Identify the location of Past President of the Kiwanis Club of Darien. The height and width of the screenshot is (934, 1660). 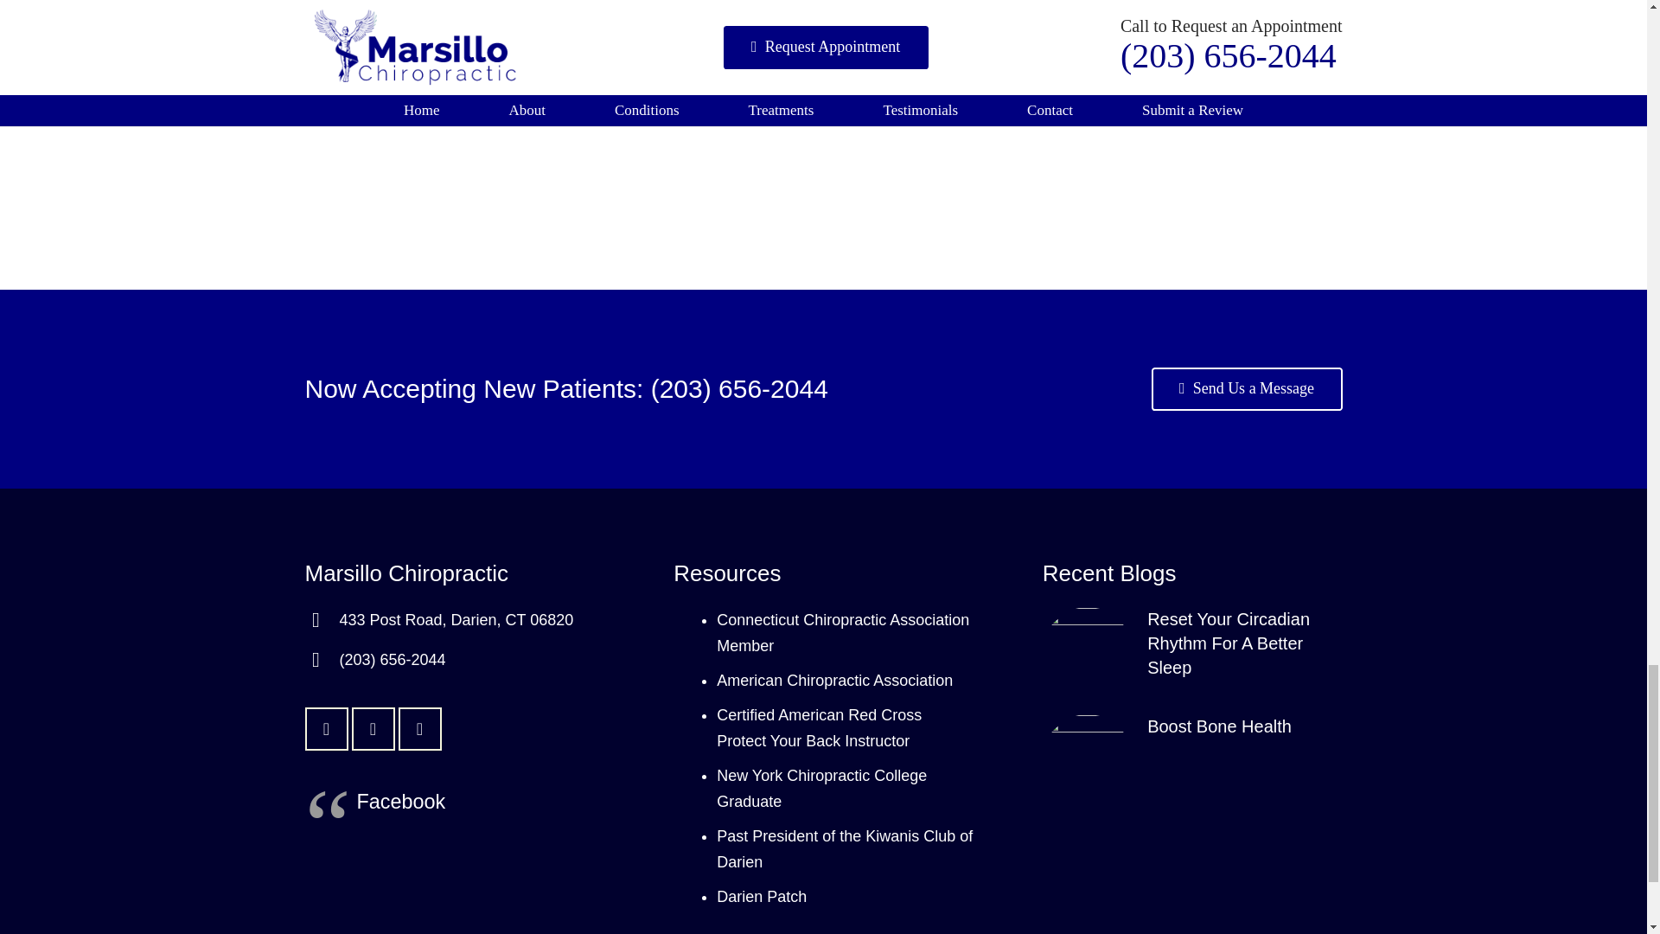
(845, 848).